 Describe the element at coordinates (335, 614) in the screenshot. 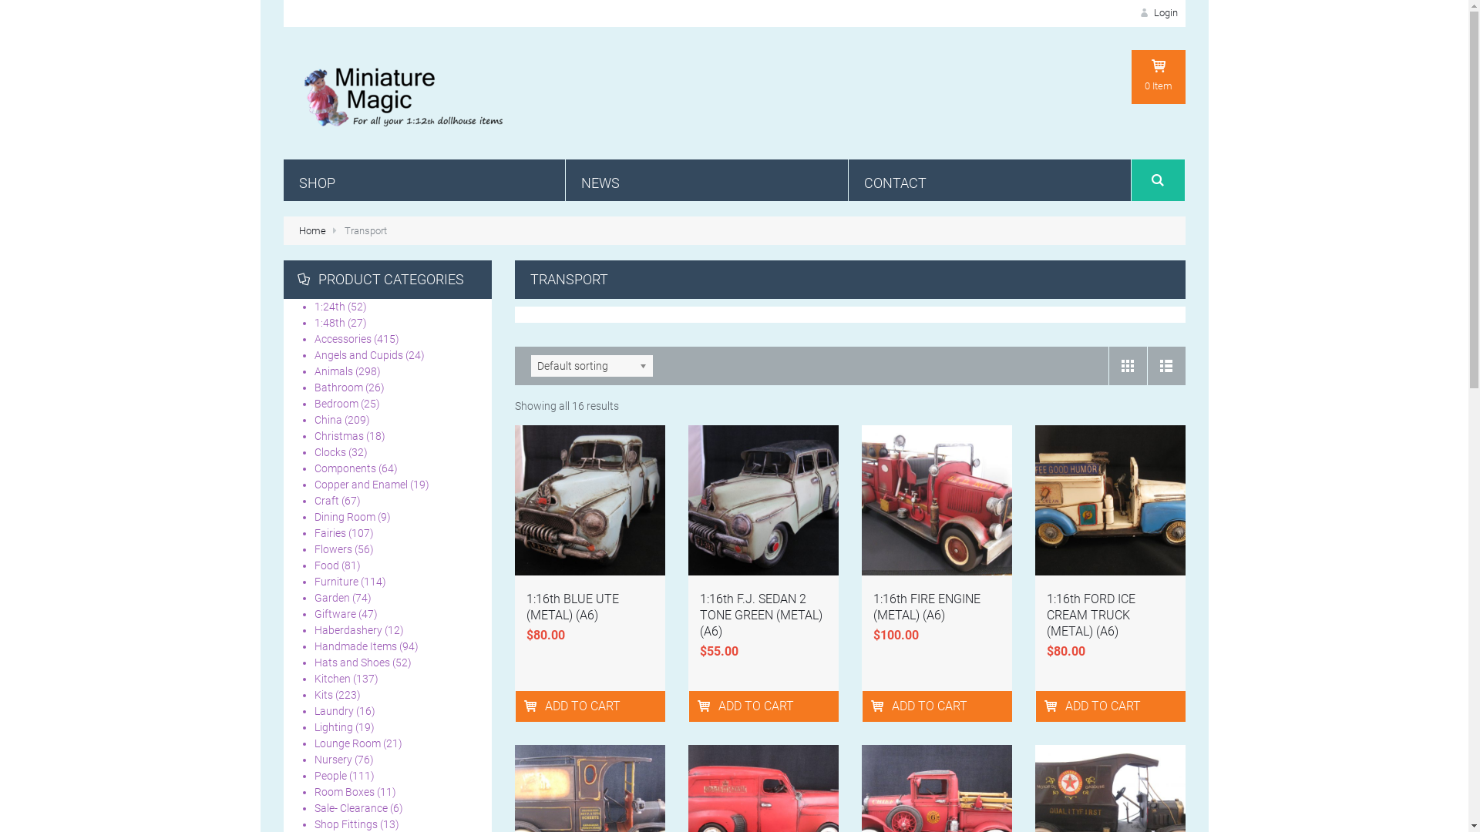

I see `Giftware` at that location.